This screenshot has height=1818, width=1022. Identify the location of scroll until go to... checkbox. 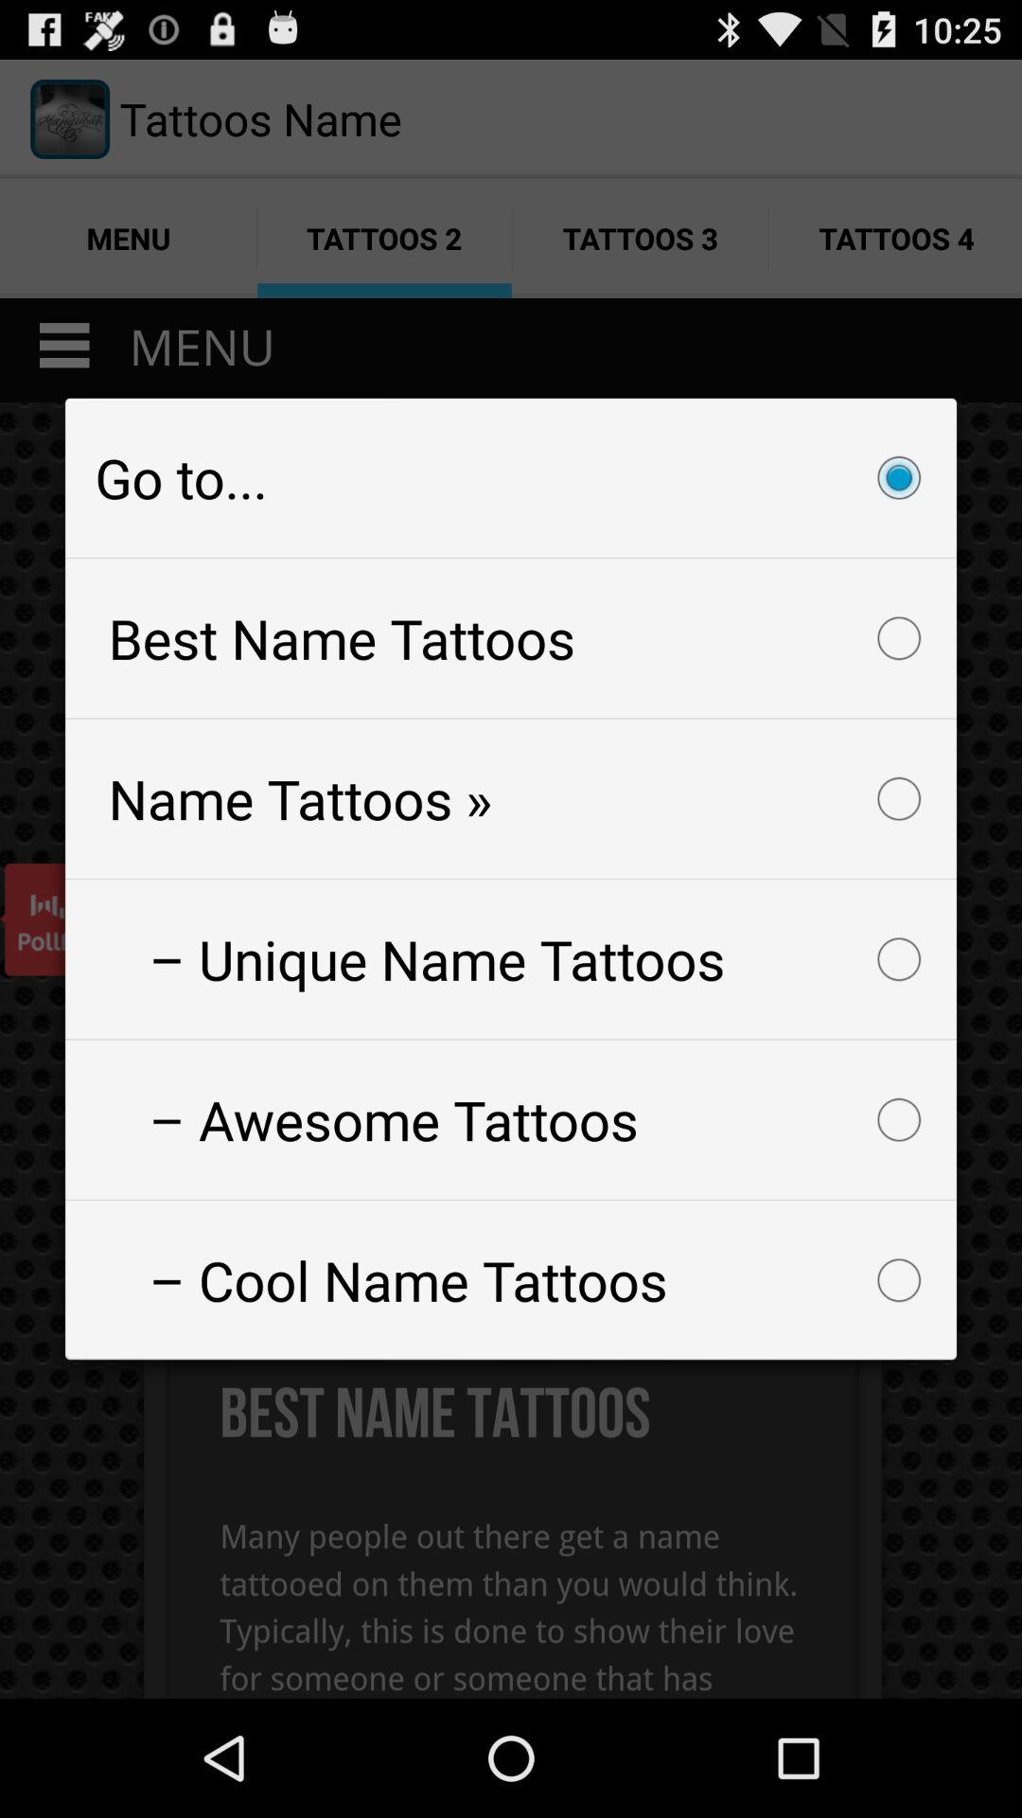
(511, 477).